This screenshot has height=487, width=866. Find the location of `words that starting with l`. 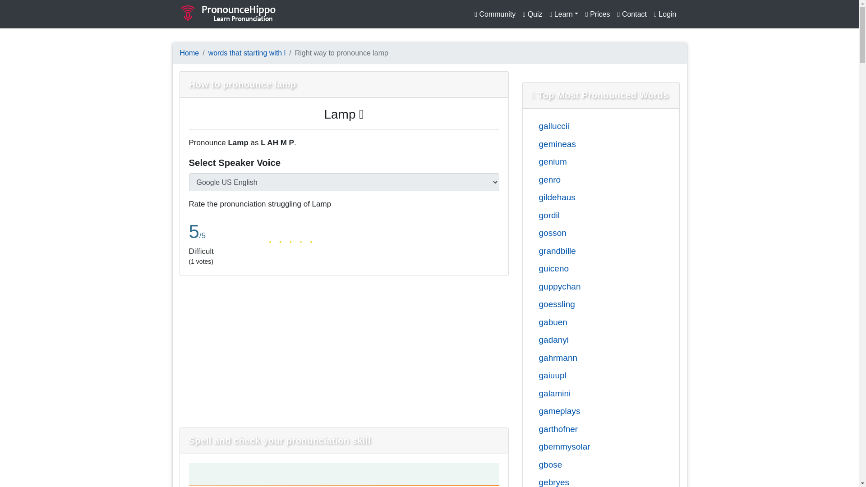

words that starting with l is located at coordinates (247, 53).